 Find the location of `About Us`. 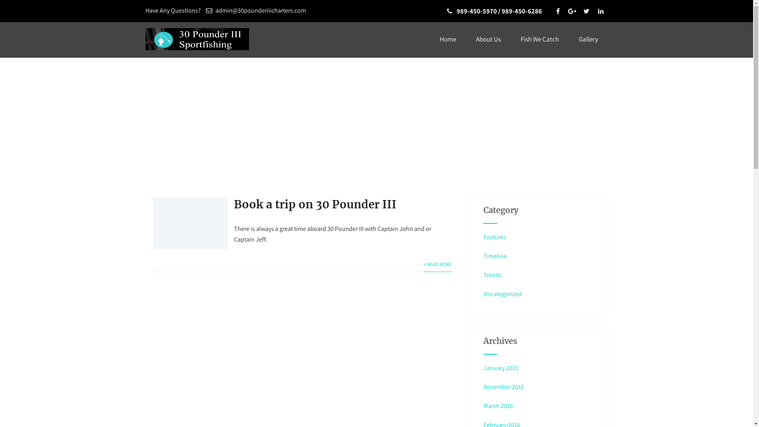

About Us is located at coordinates (488, 40).